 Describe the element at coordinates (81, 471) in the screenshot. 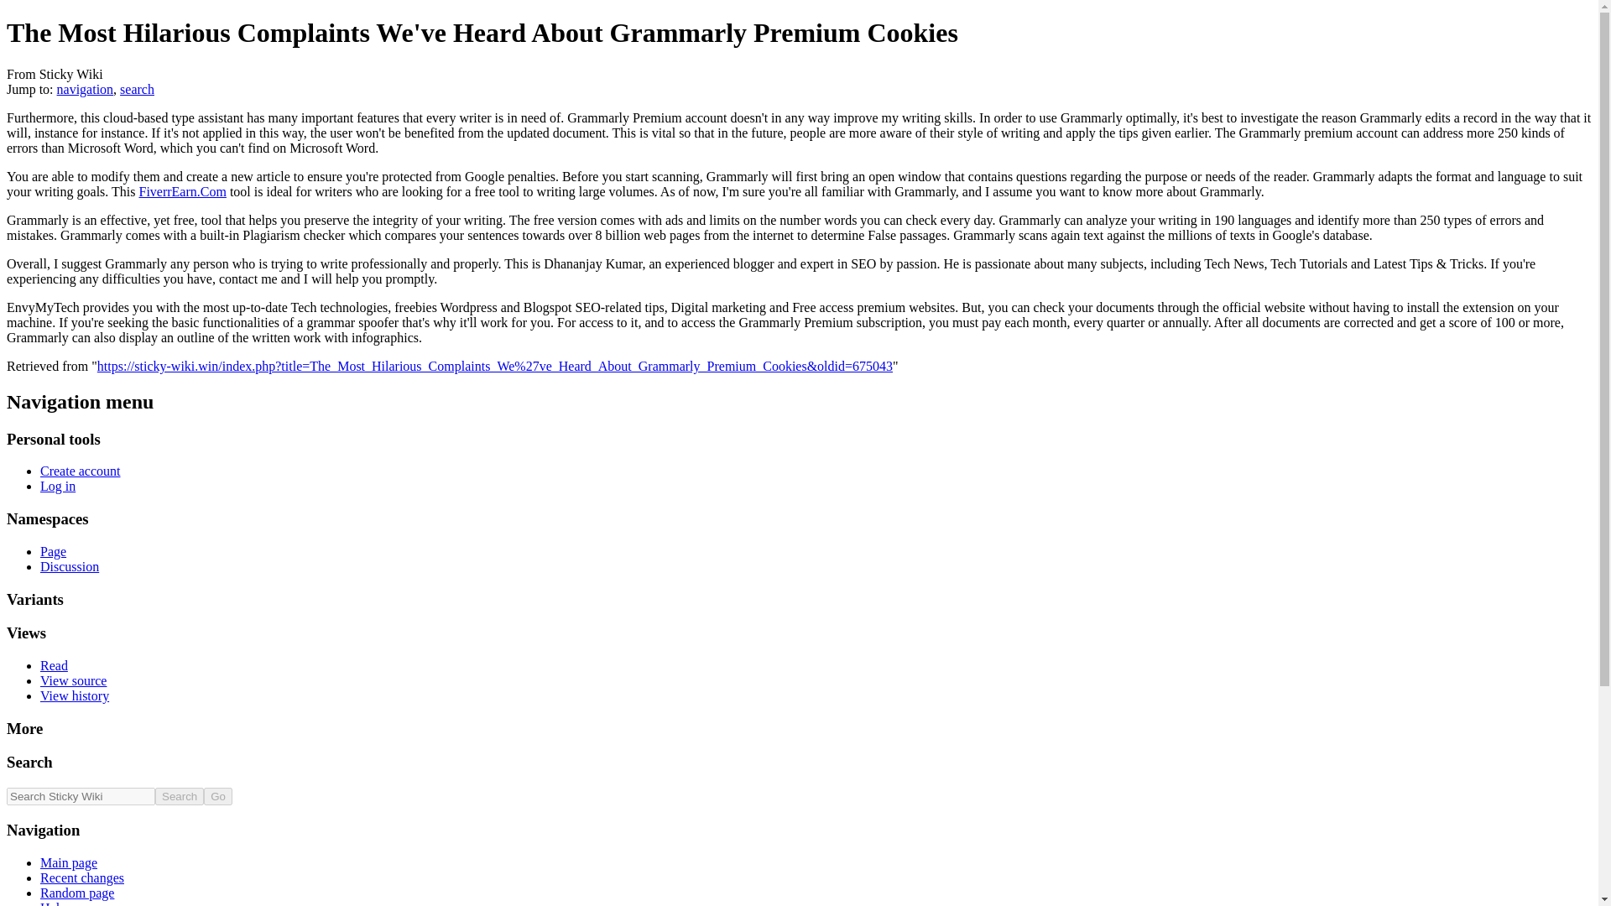

I see `Create account` at that location.